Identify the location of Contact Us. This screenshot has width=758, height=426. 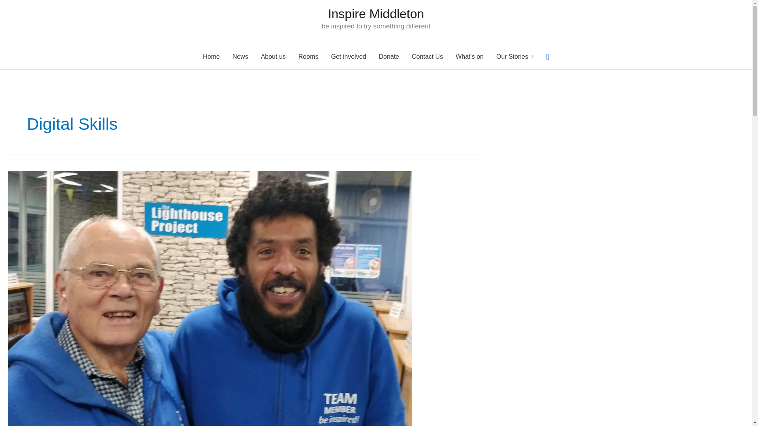
(427, 57).